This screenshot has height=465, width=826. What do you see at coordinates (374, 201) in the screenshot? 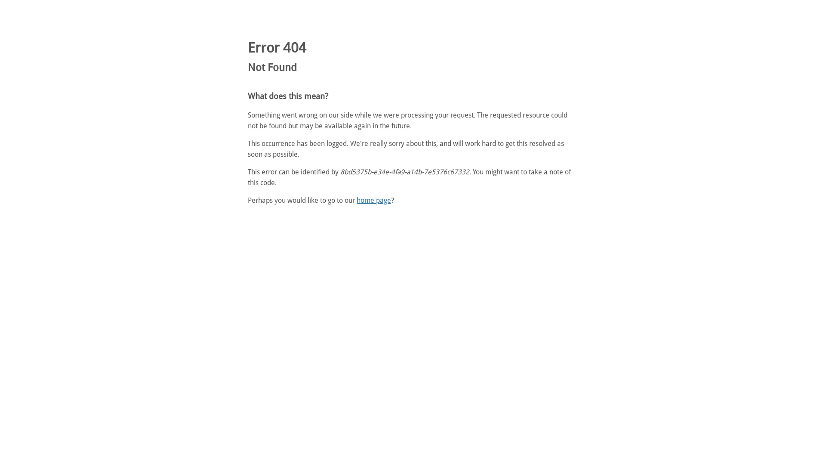
I see `home page` at bounding box center [374, 201].